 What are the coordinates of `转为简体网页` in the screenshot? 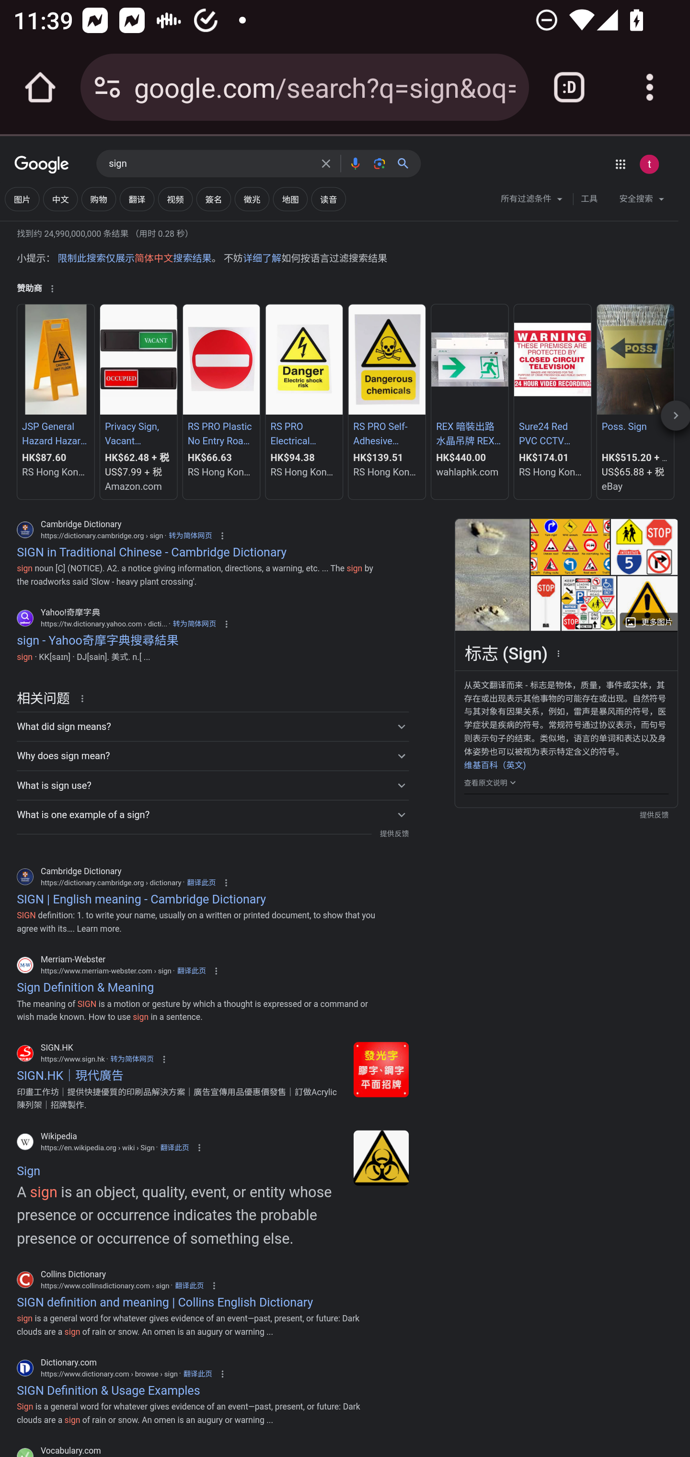 It's located at (131, 1059).